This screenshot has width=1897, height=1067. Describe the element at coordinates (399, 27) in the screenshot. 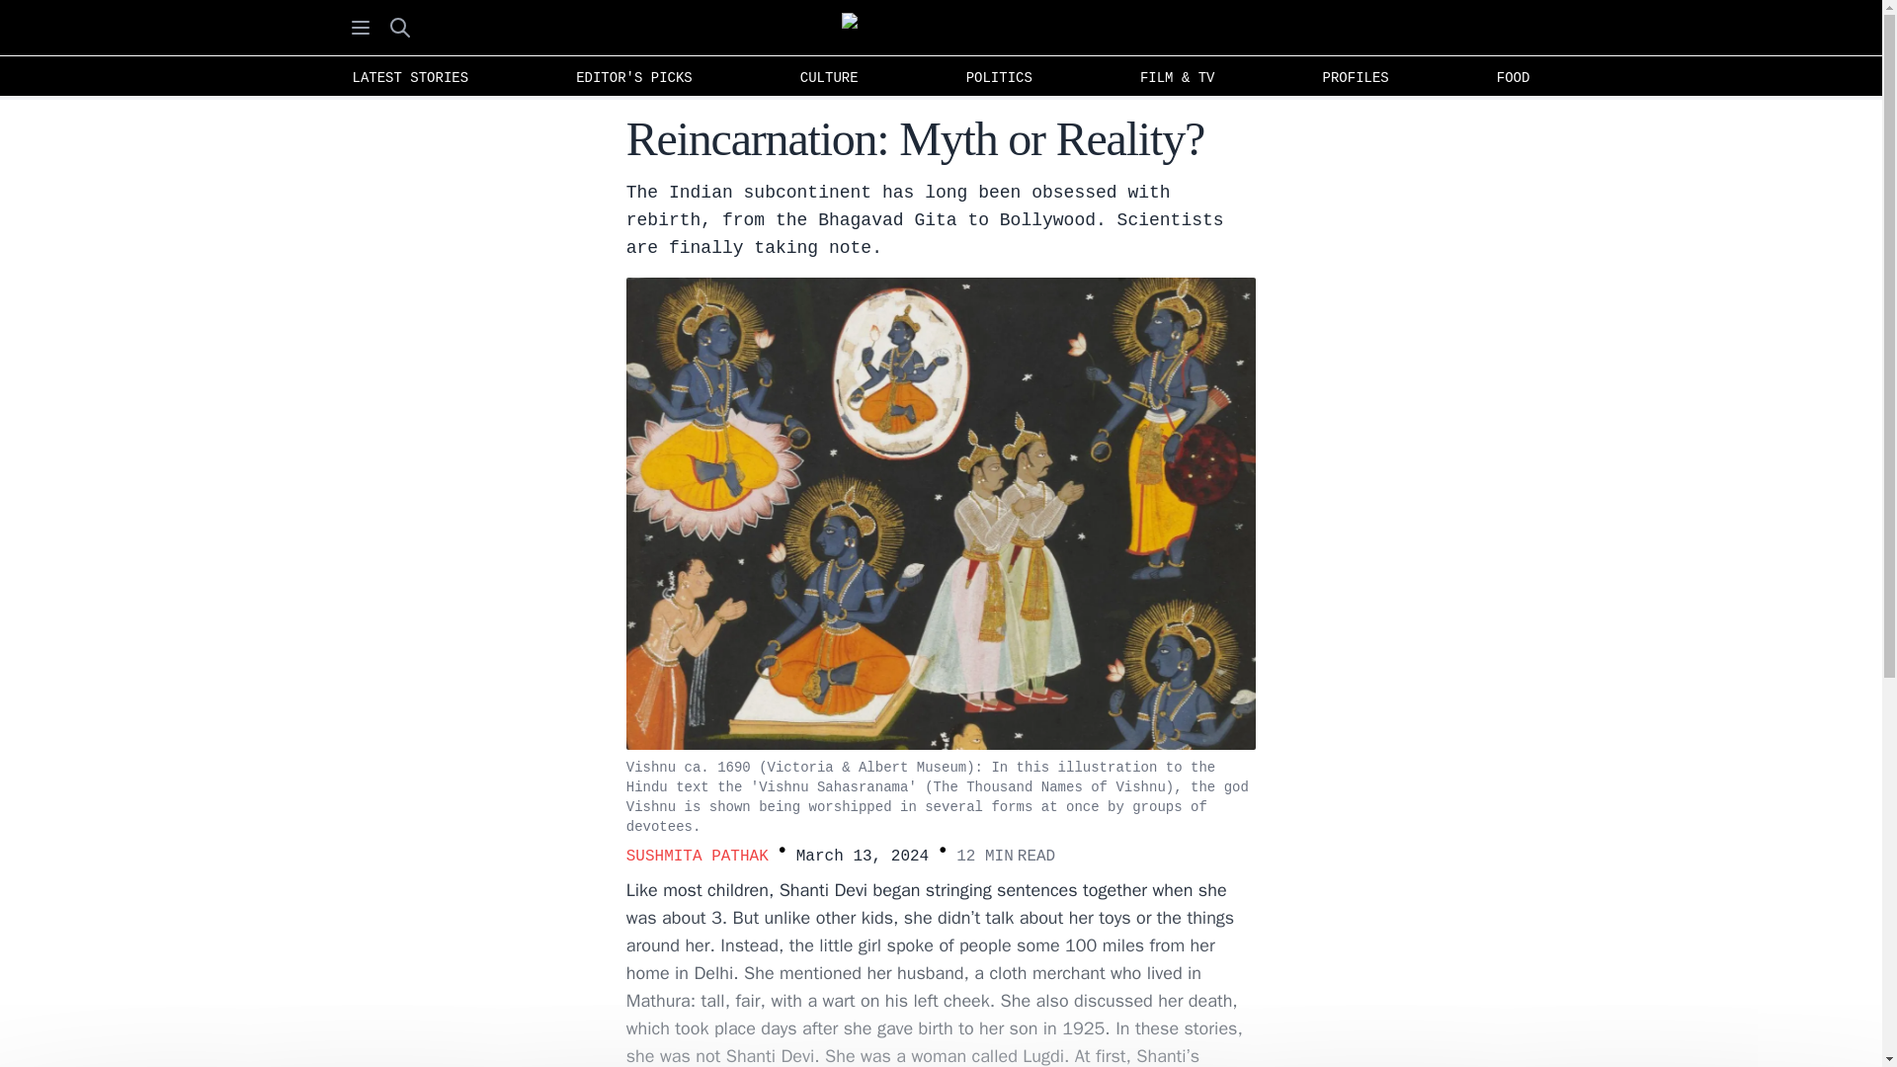

I see `Search` at that location.